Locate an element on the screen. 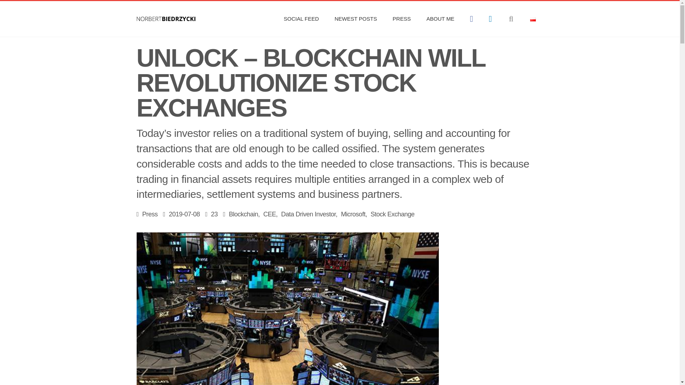 This screenshot has height=385, width=685. NEWEST POSTS is located at coordinates (356, 19).